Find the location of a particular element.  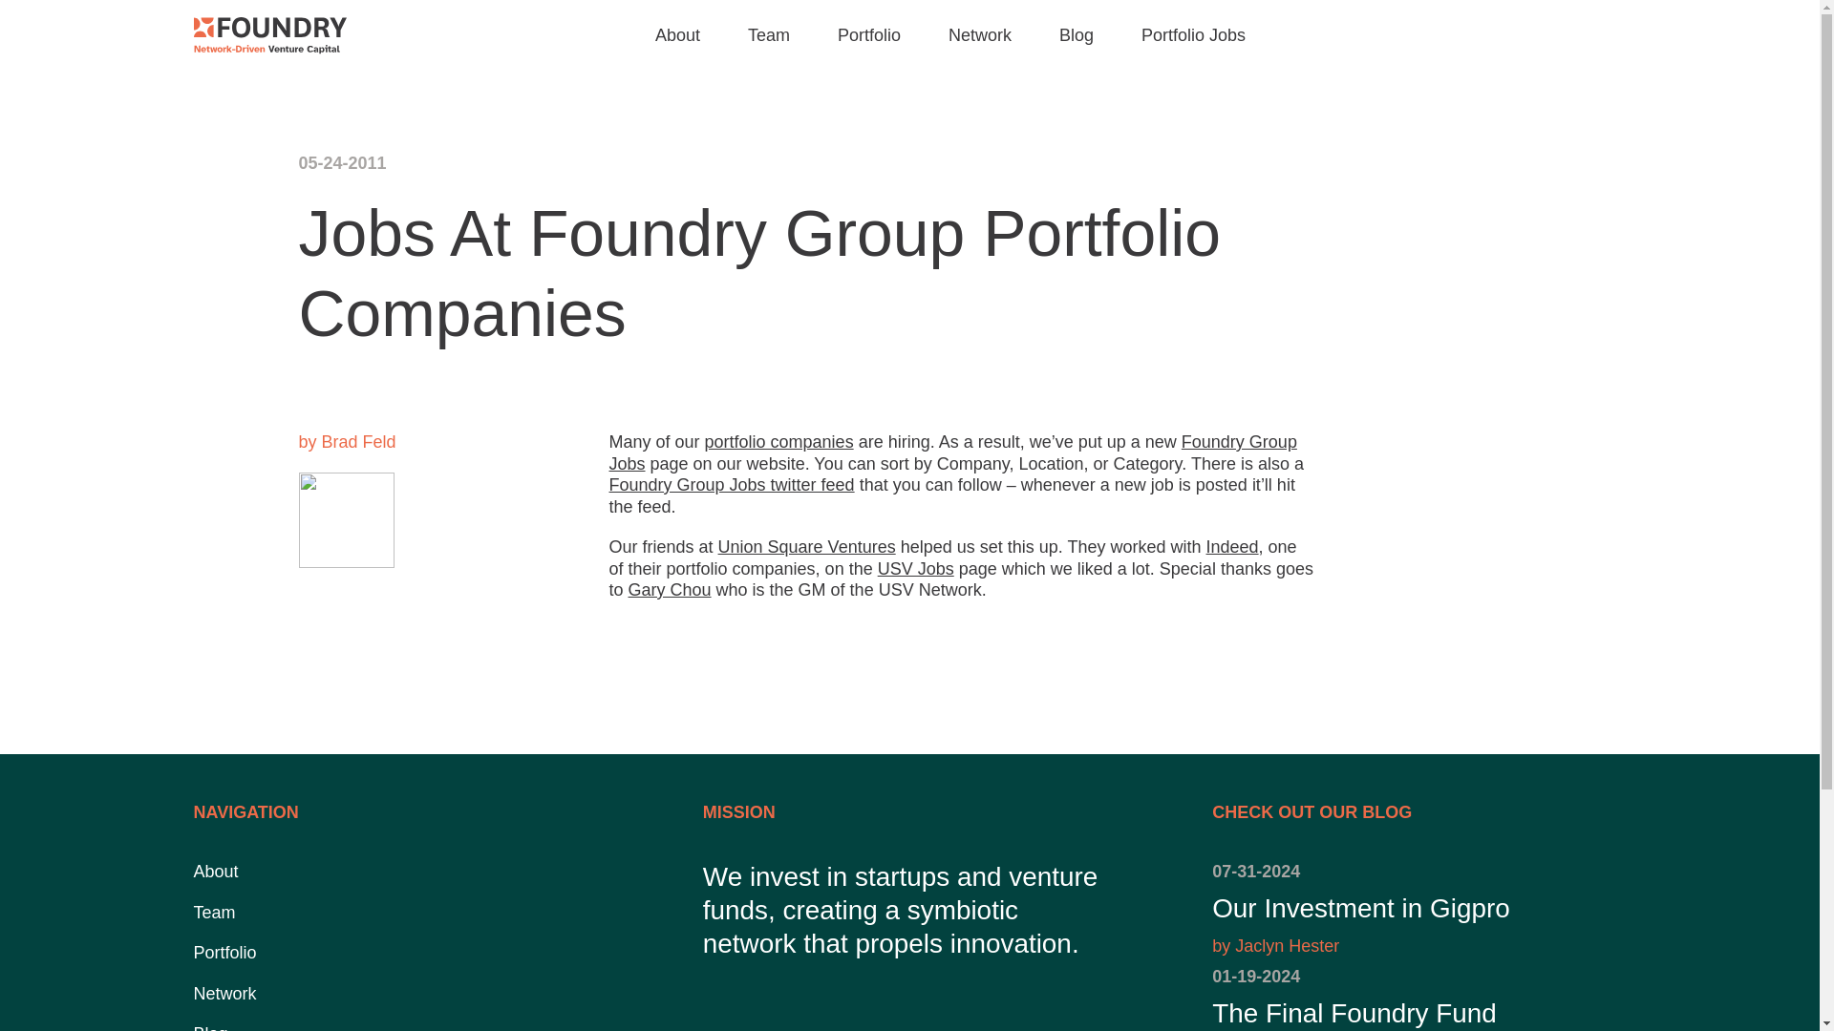

Gary Chou is located at coordinates (1418, 909).